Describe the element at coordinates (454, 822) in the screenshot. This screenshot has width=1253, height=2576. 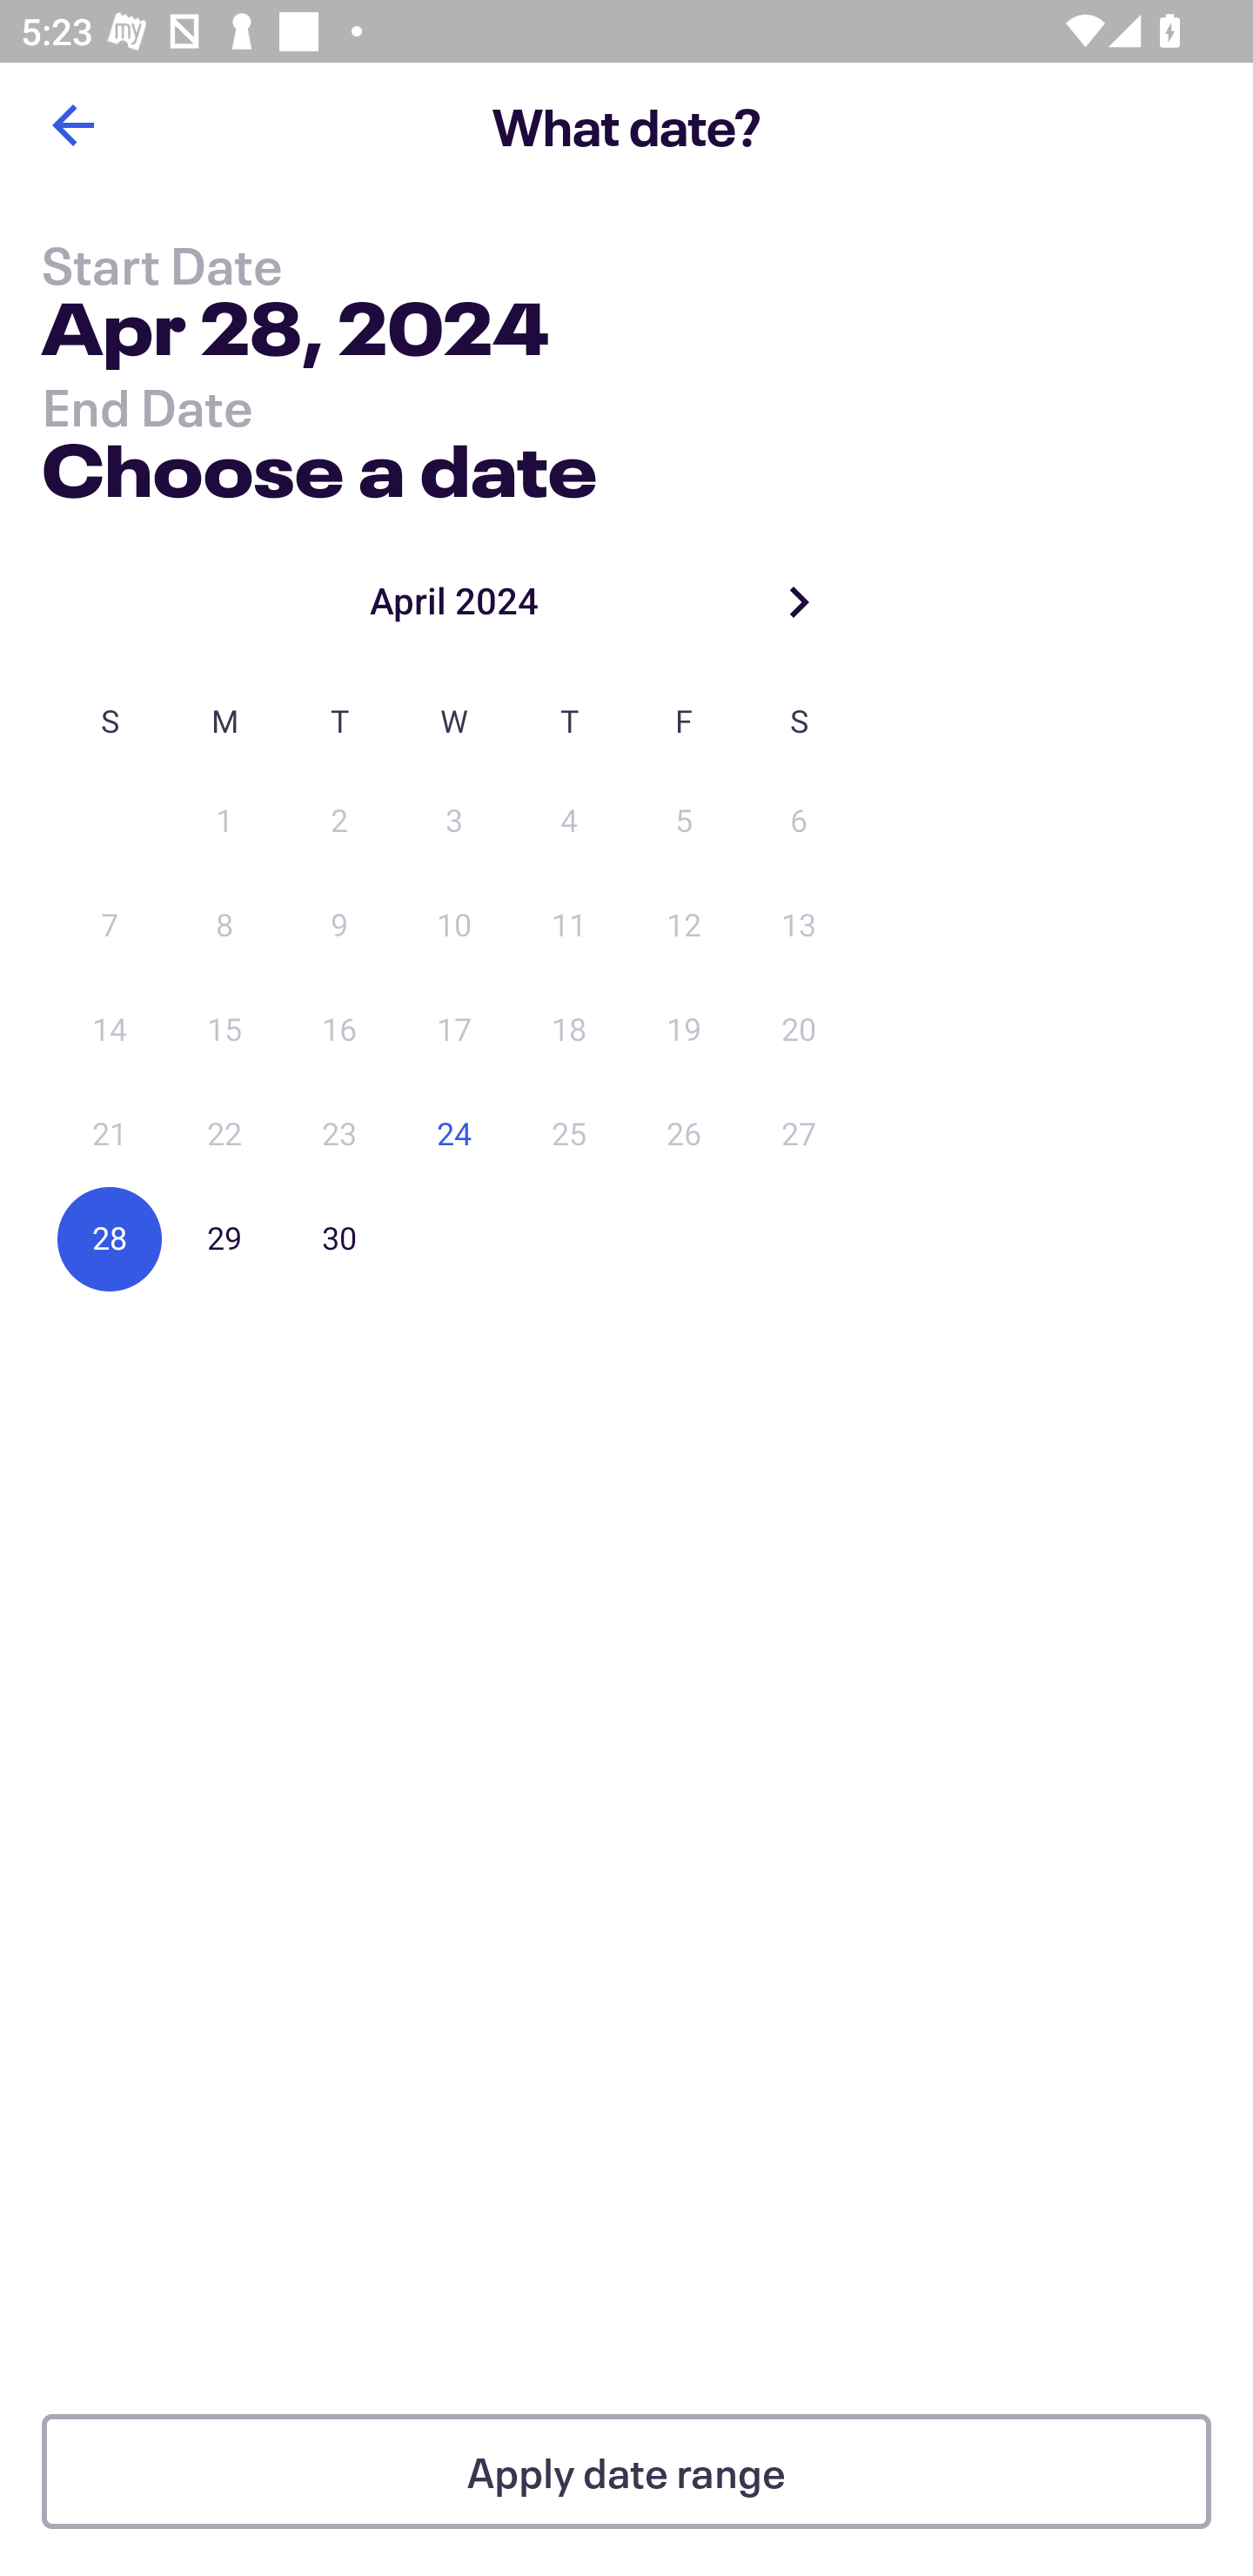
I see `3 03 April 2024` at that location.